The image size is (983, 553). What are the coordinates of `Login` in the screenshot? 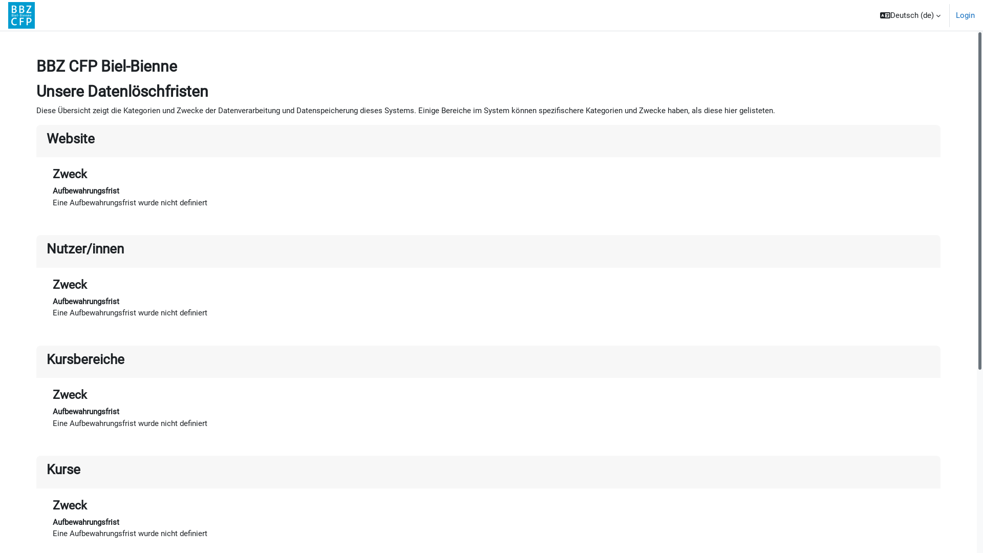 It's located at (966, 15).